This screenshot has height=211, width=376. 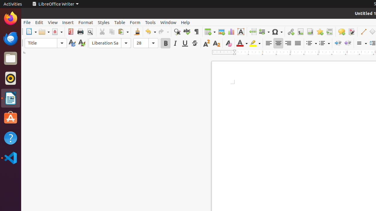 What do you see at coordinates (291, 32) in the screenshot?
I see `Hyperlink` at bounding box center [291, 32].